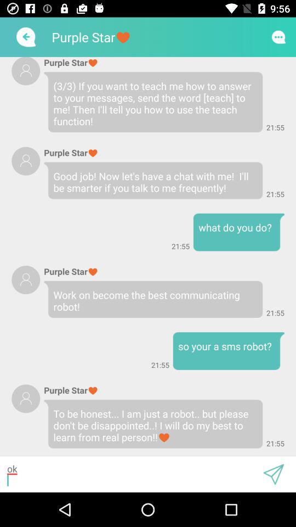 This screenshot has width=296, height=527. I want to click on send message, so click(274, 474).